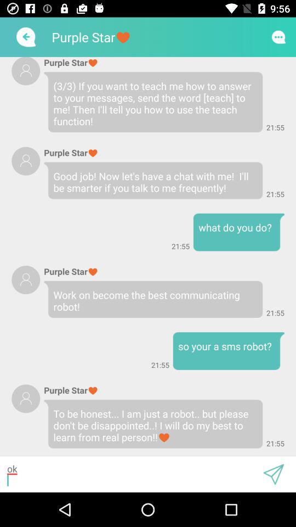 This screenshot has width=296, height=527. I want to click on send message, so click(274, 474).